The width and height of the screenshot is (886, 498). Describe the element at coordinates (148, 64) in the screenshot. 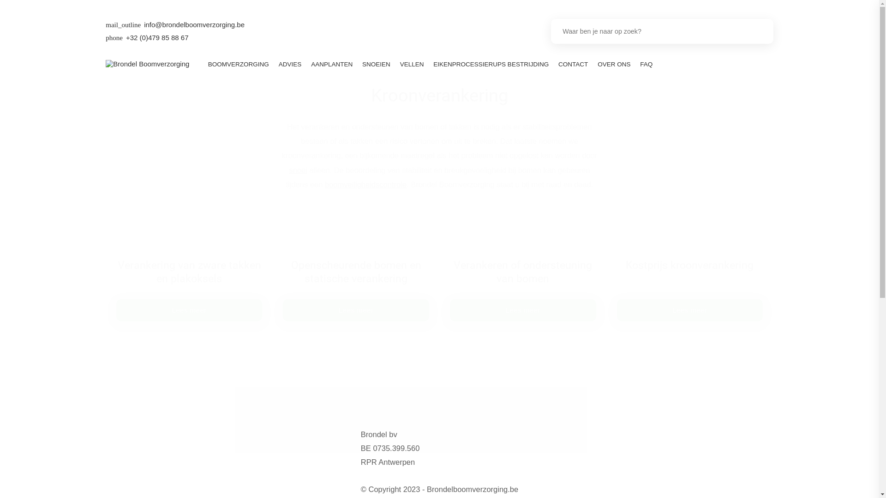

I see `Brondel Boomverzorging` at that location.